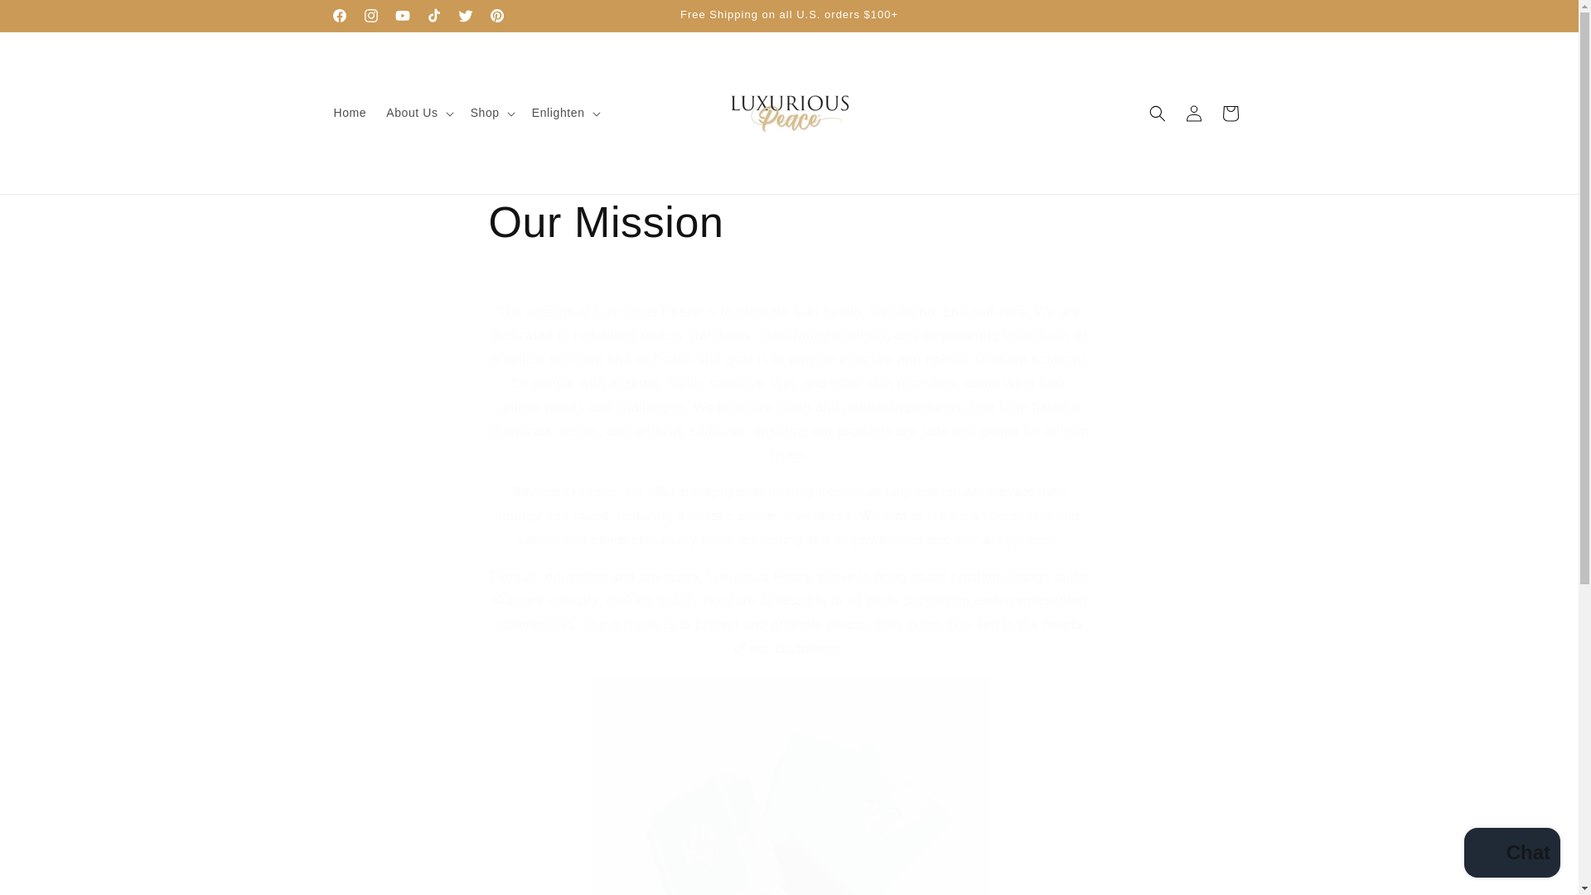 The height and width of the screenshot is (895, 1591). Describe the element at coordinates (370, 15) in the screenshot. I see `Instagram` at that location.